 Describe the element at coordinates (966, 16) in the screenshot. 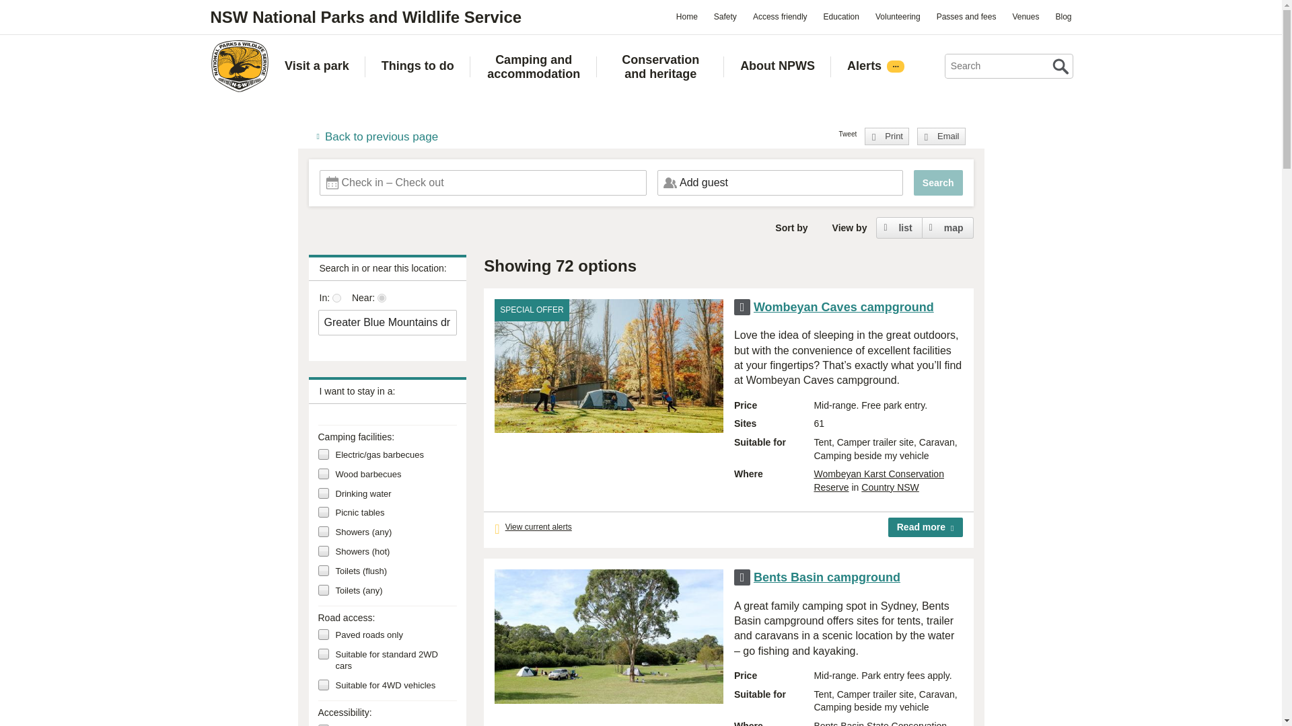

I see `Passes and fees` at that location.